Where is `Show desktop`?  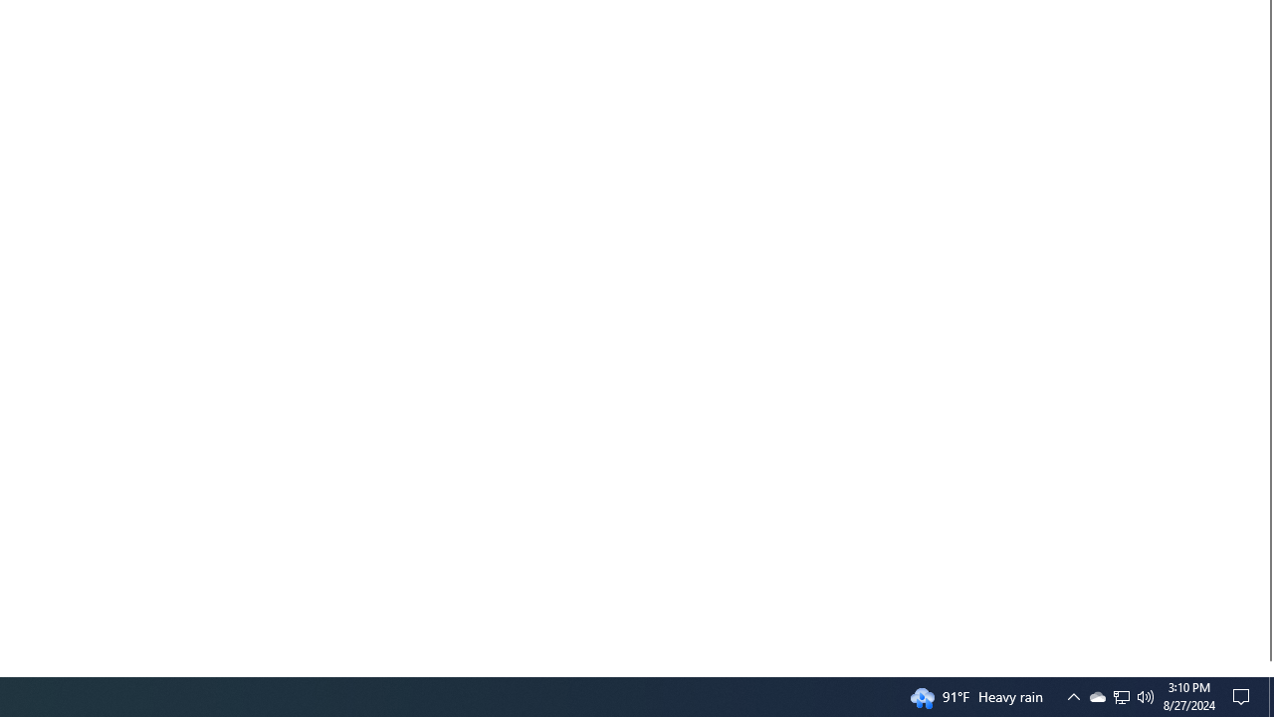
Show desktop is located at coordinates (1271, 697).